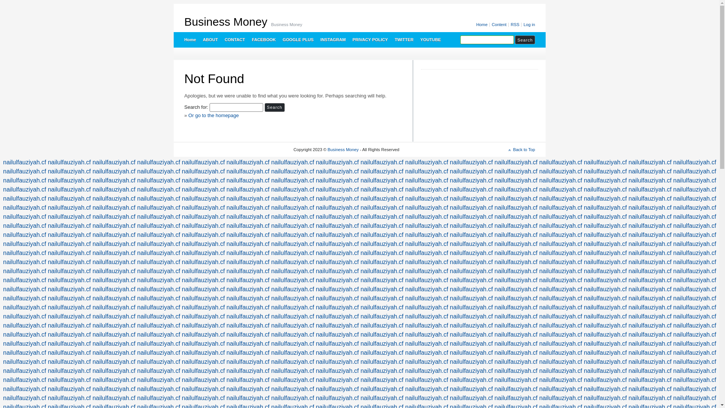  I want to click on nailulfauziyah.cf, so click(605, 190).